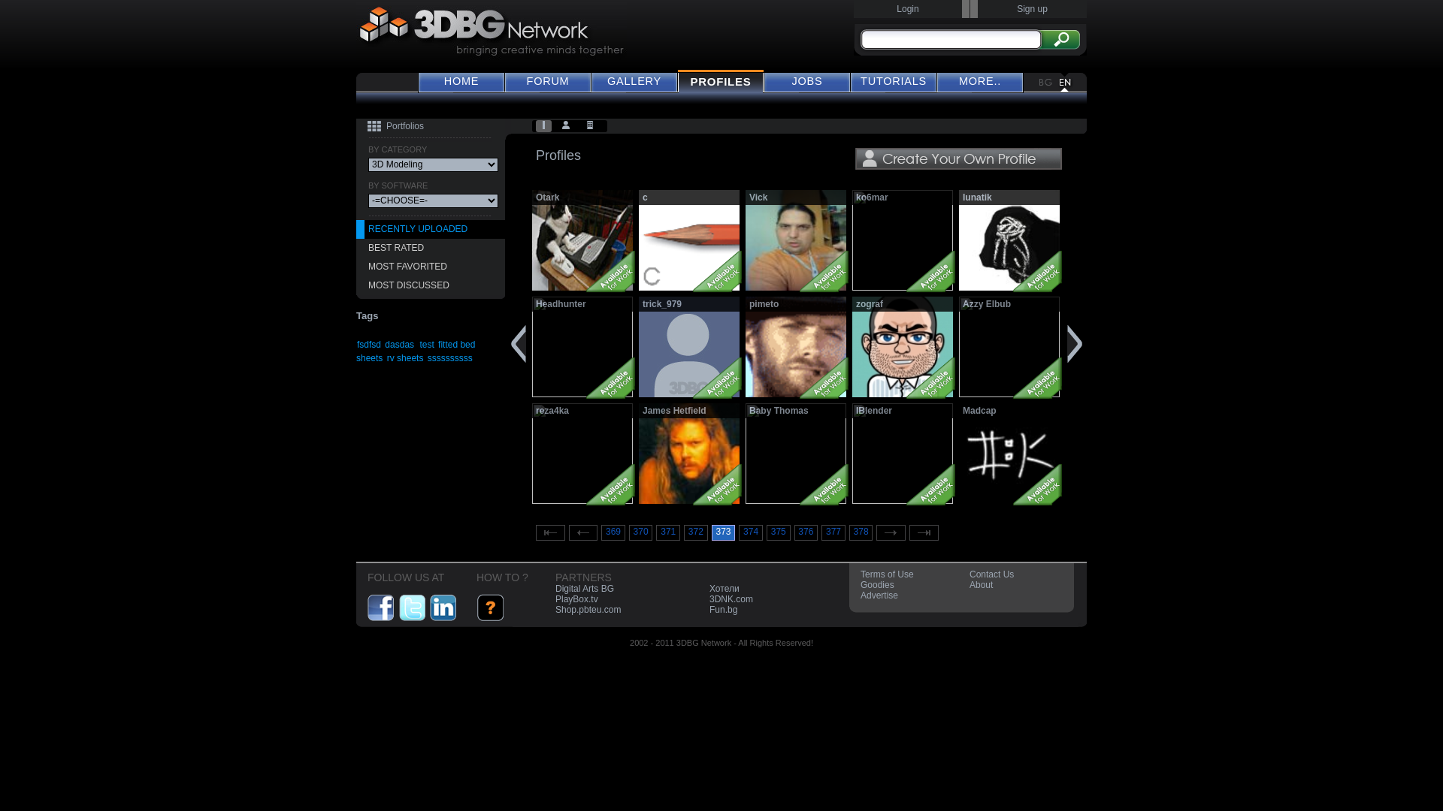  I want to click on Goodies, so click(878, 585).